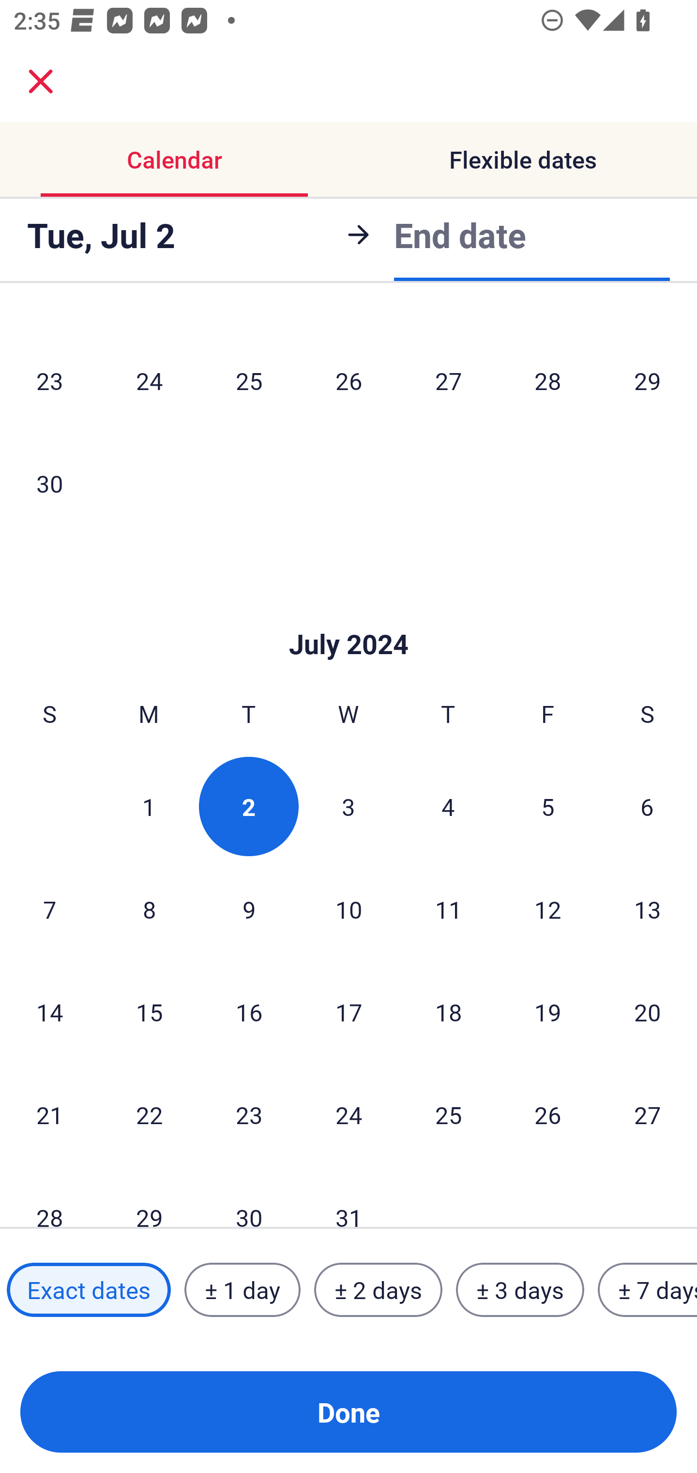 The image size is (697, 1473). I want to click on 12 Friday, July 12, 2024, so click(548, 909).